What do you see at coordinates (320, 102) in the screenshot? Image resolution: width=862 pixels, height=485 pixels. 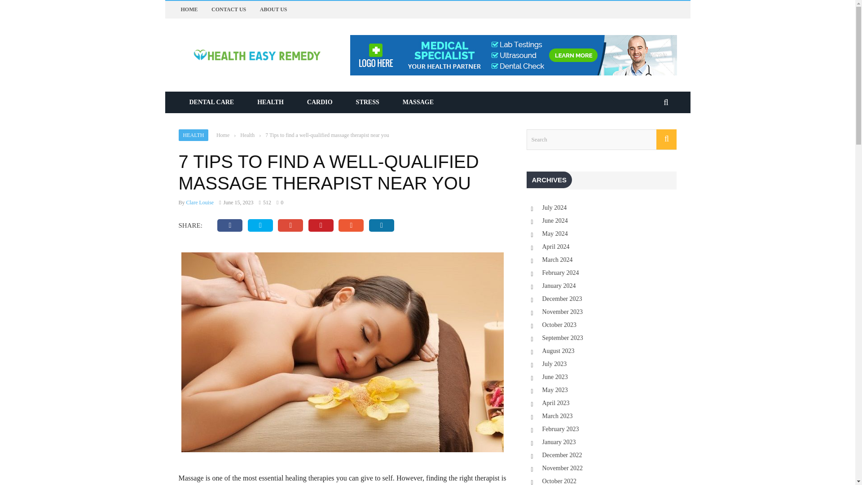 I see `CARDIO` at bounding box center [320, 102].